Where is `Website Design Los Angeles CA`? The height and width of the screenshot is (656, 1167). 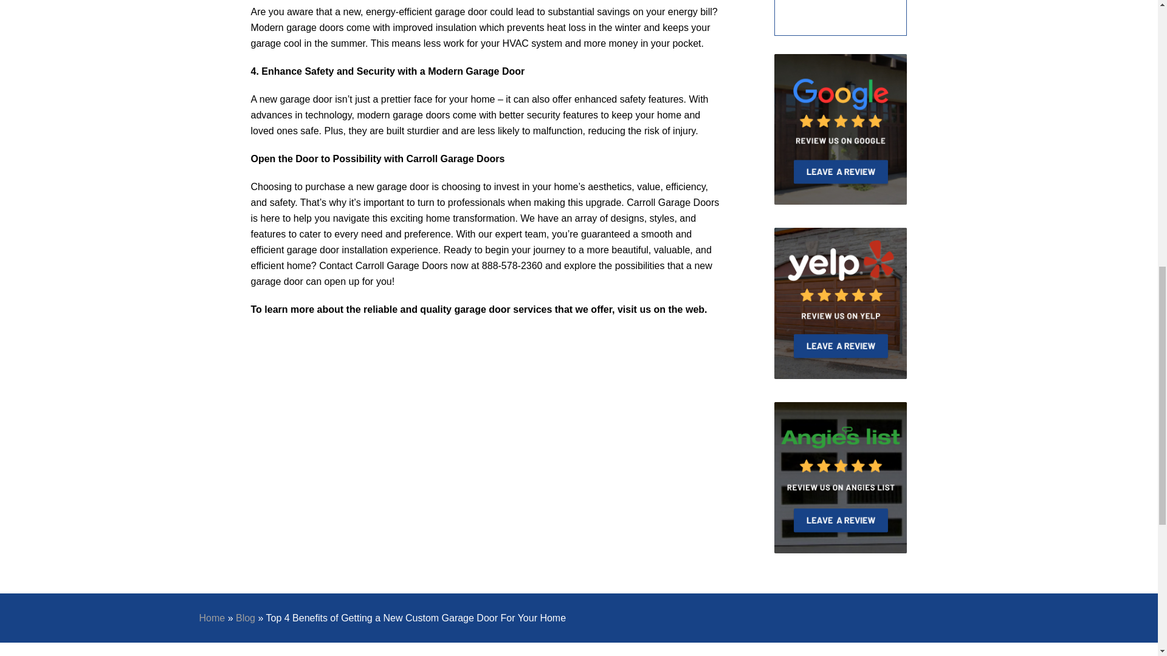
Website Design Los Angeles CA is located at coordinates (853, 204).